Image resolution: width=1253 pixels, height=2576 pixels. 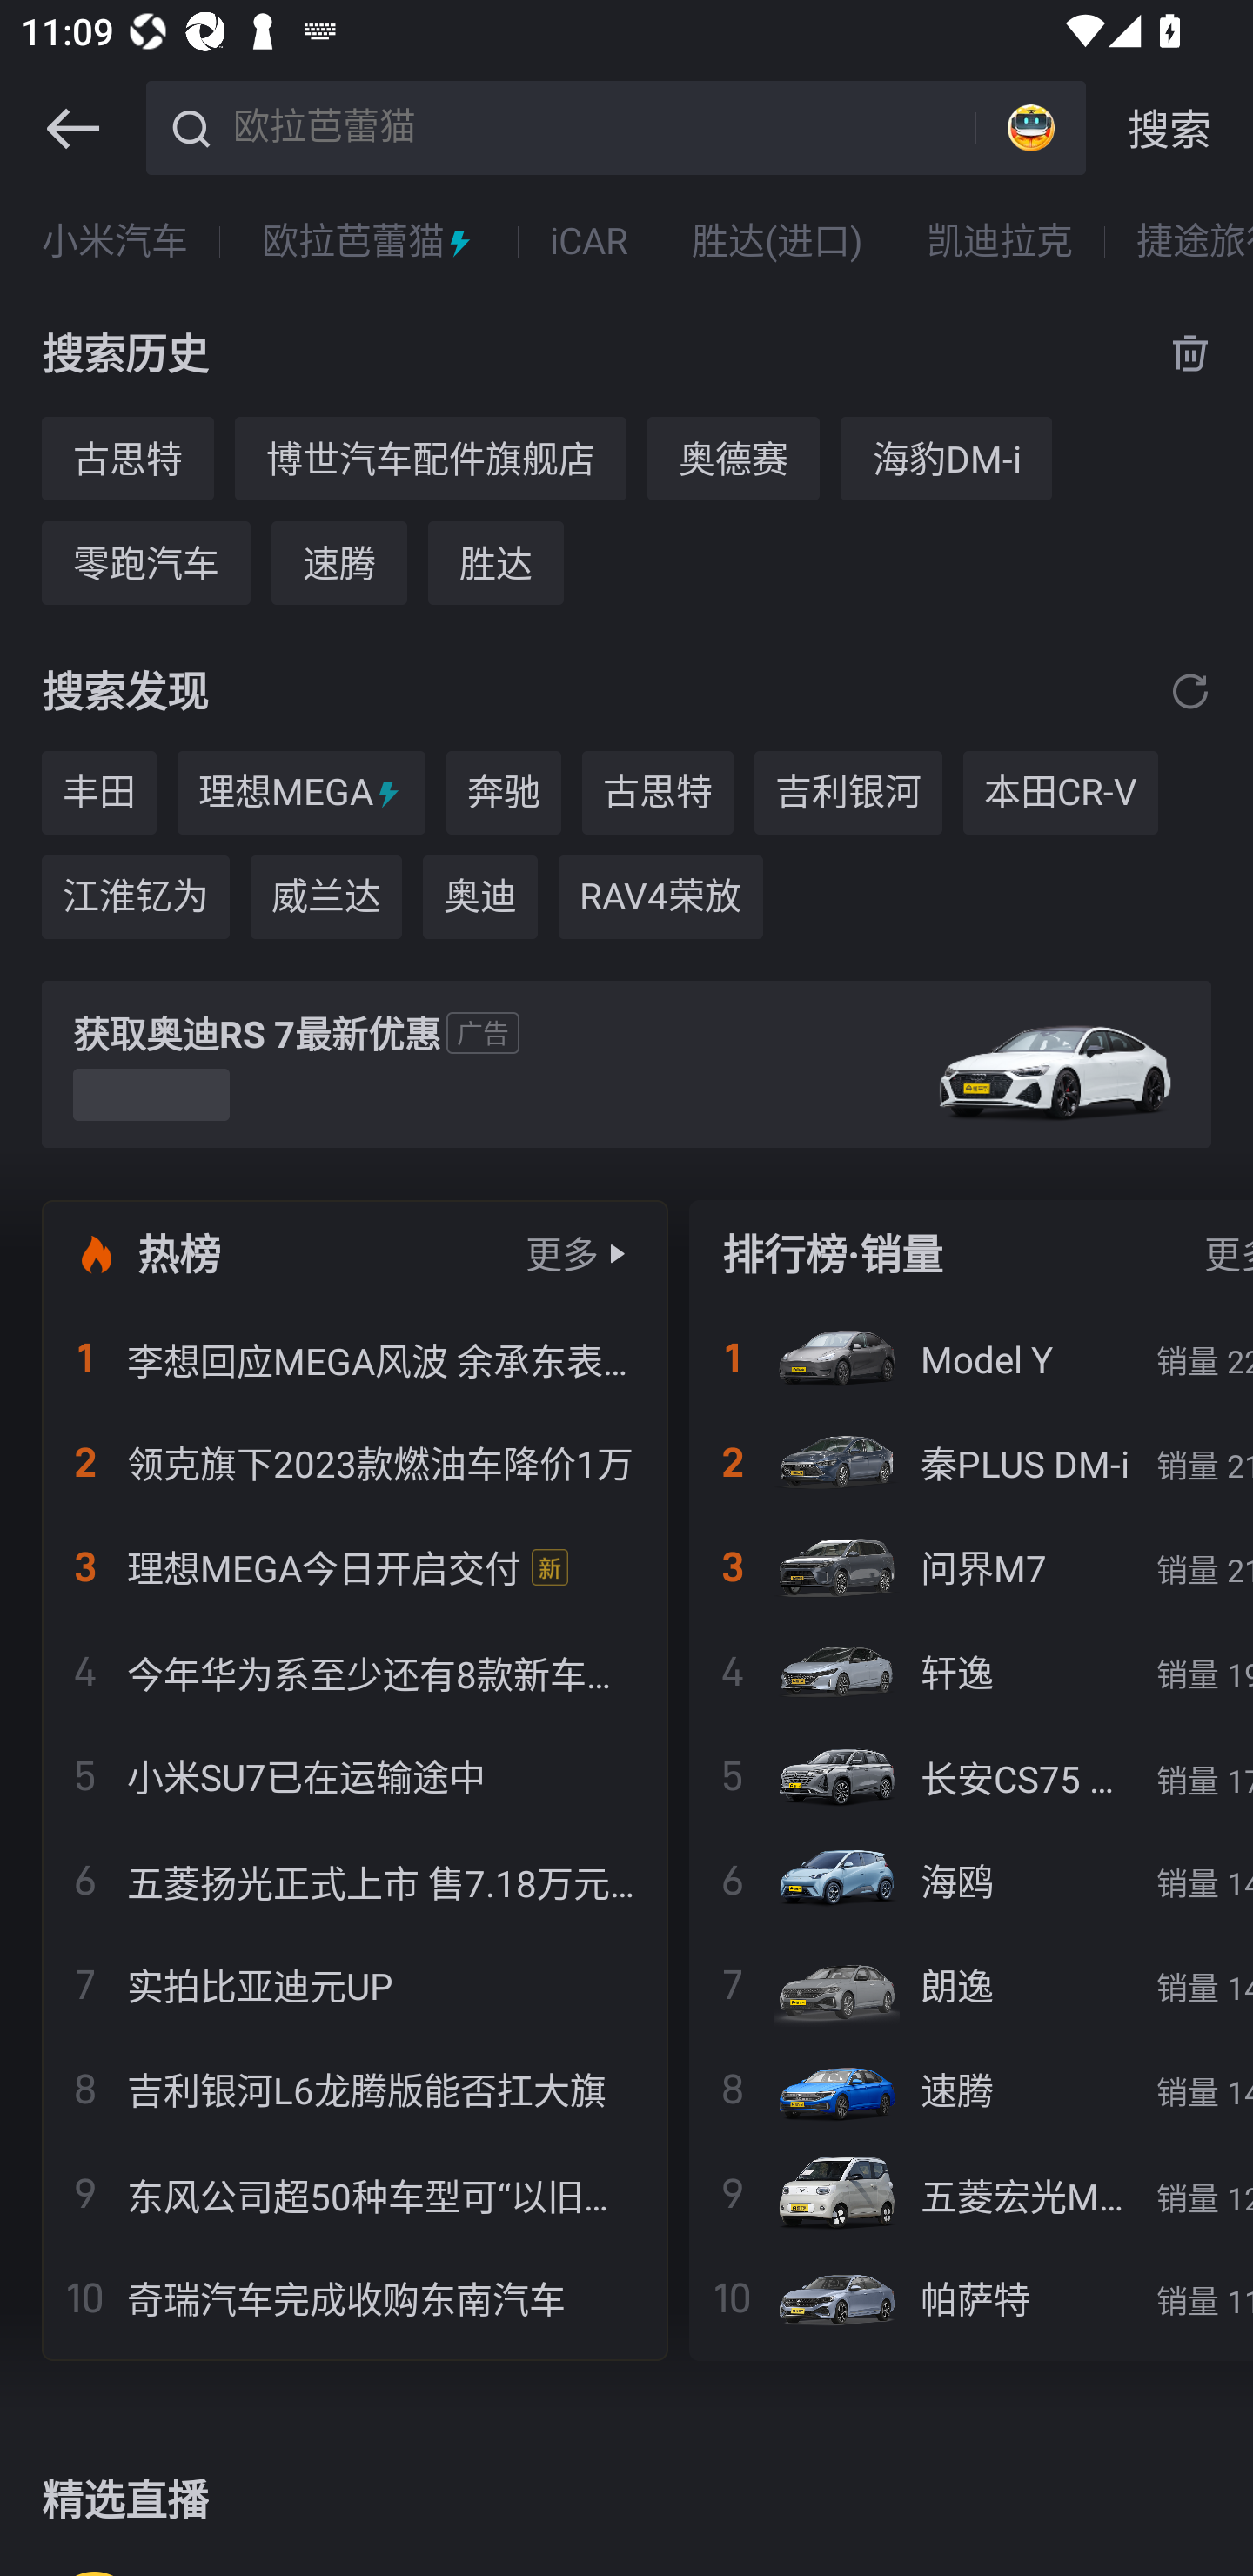 I want to click on 本田CR-V, so click(x=1060, y=794).